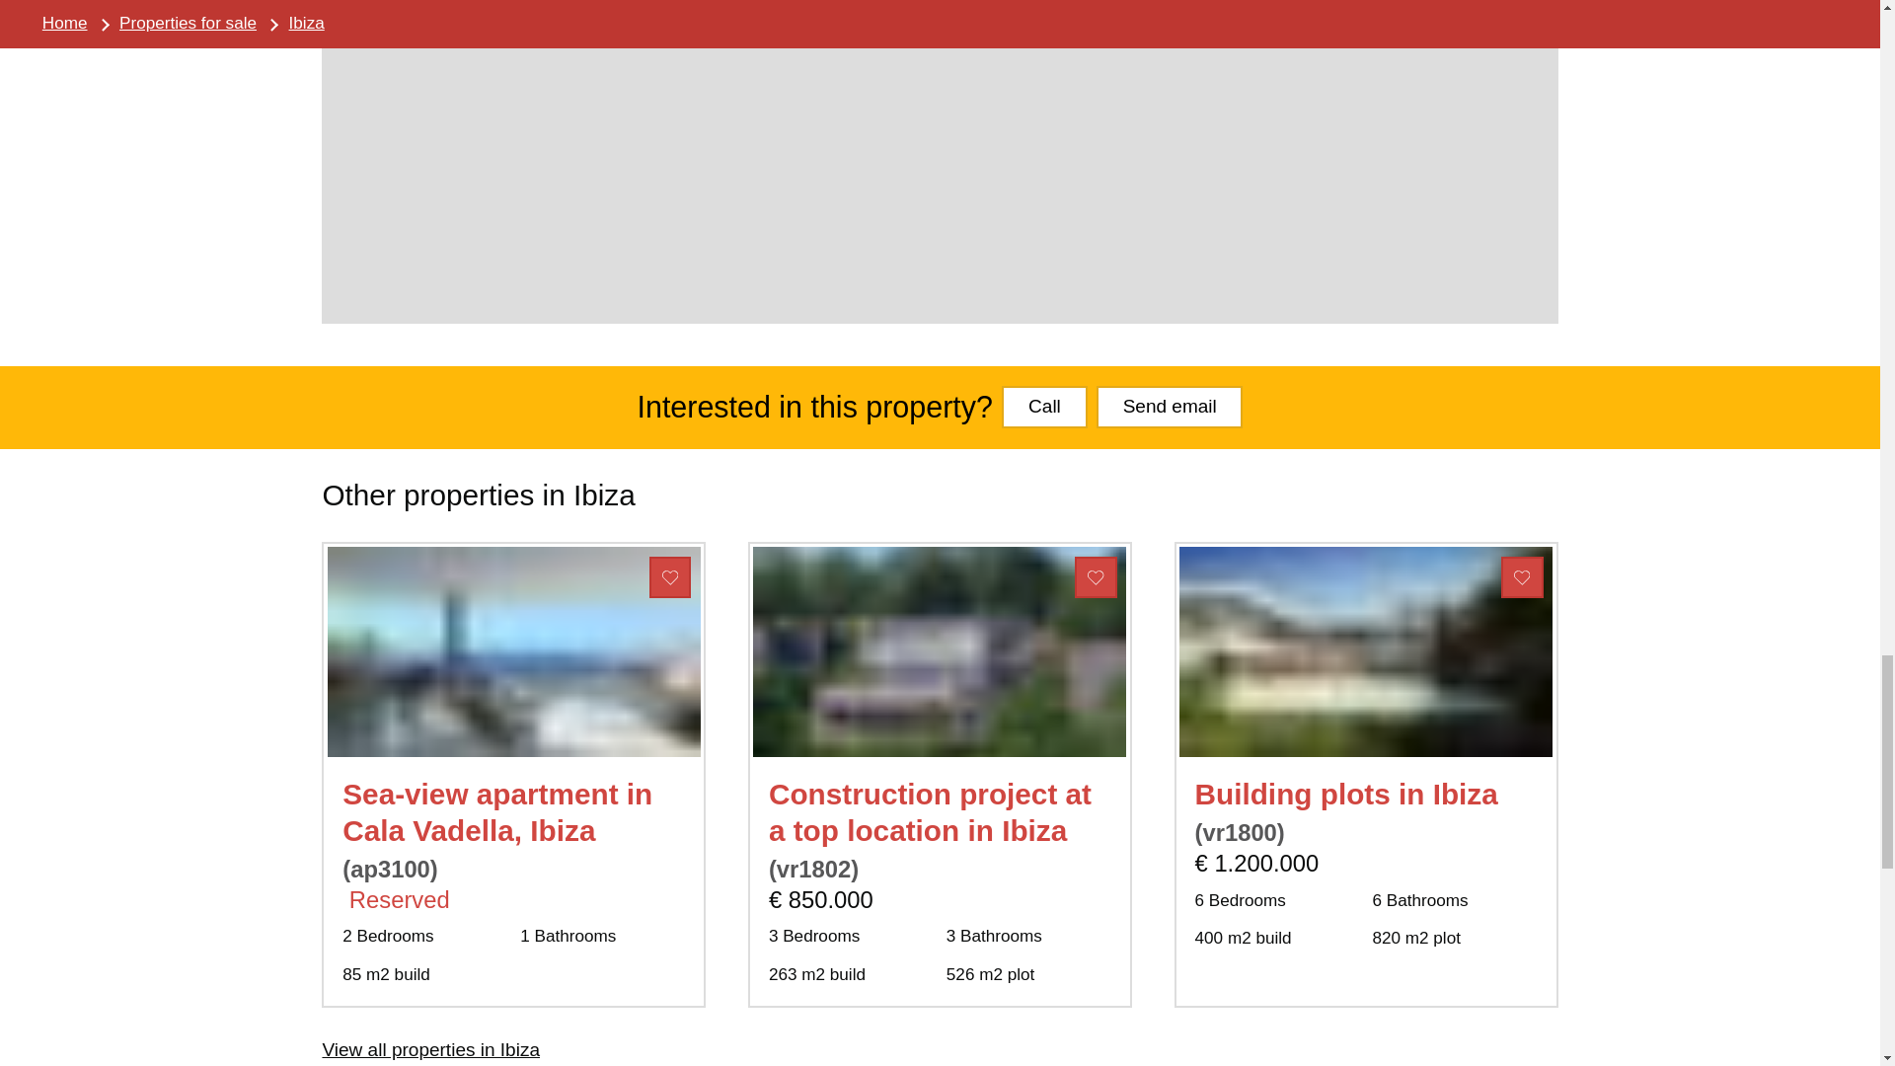  What do you see at coordinates (430, 1049) in the screenshot?
I see `View all properties in Ibiza` at bounding box center [430, 1049].